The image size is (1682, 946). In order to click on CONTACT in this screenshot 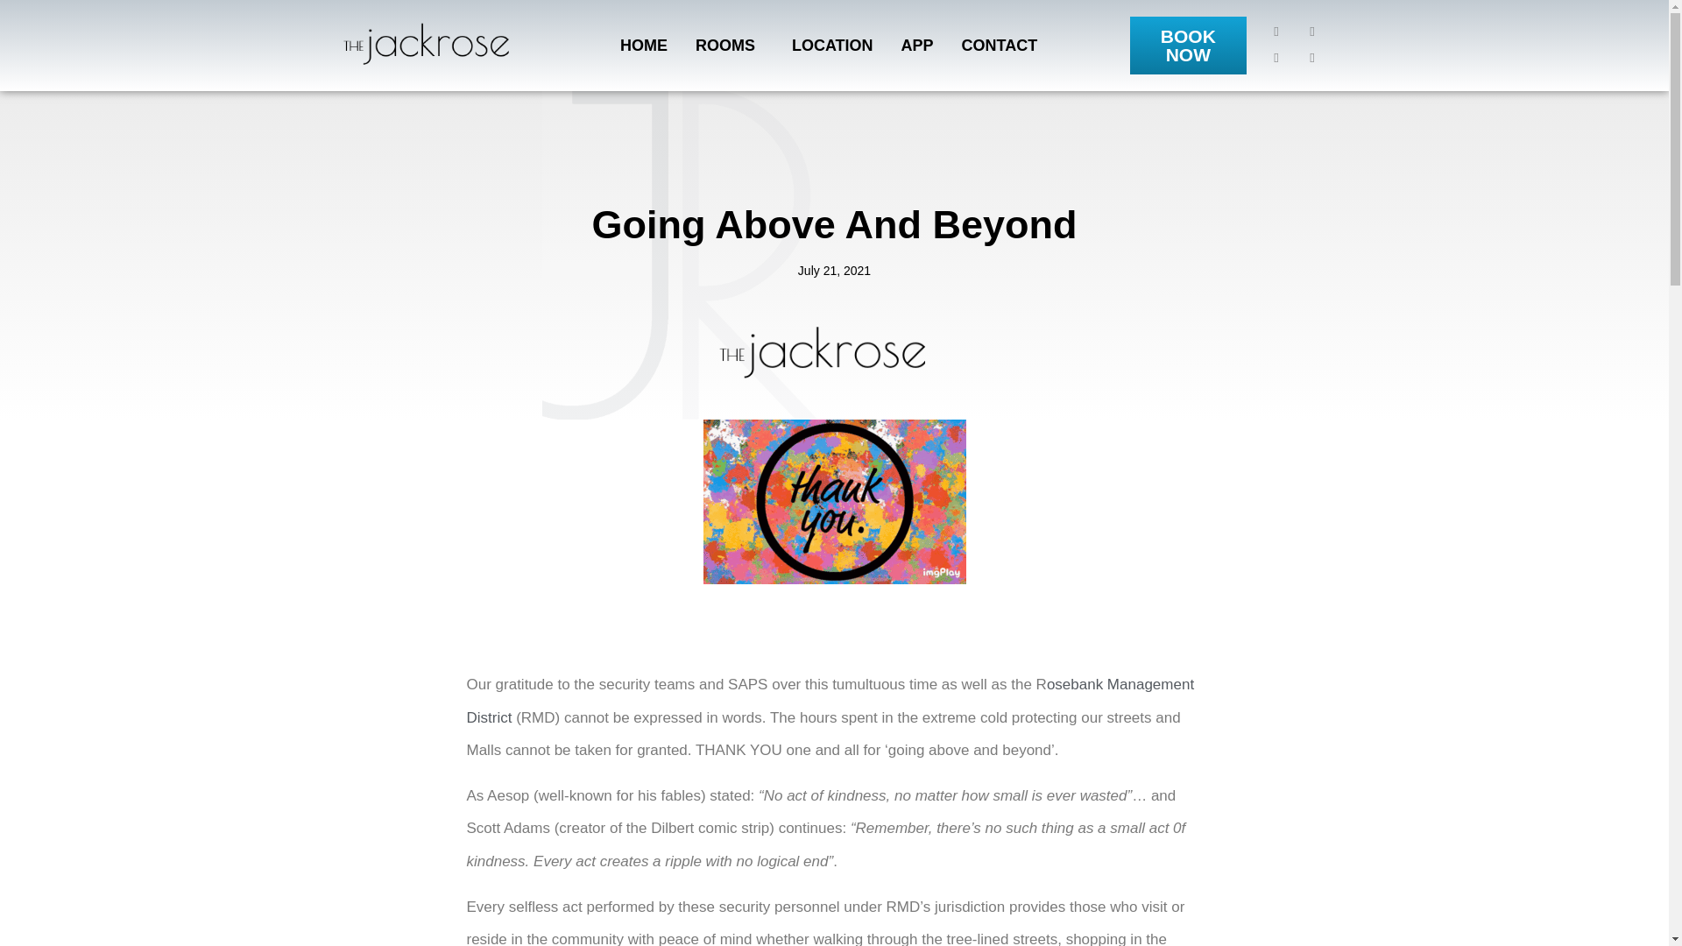, I will do `click(1000, 45)`.